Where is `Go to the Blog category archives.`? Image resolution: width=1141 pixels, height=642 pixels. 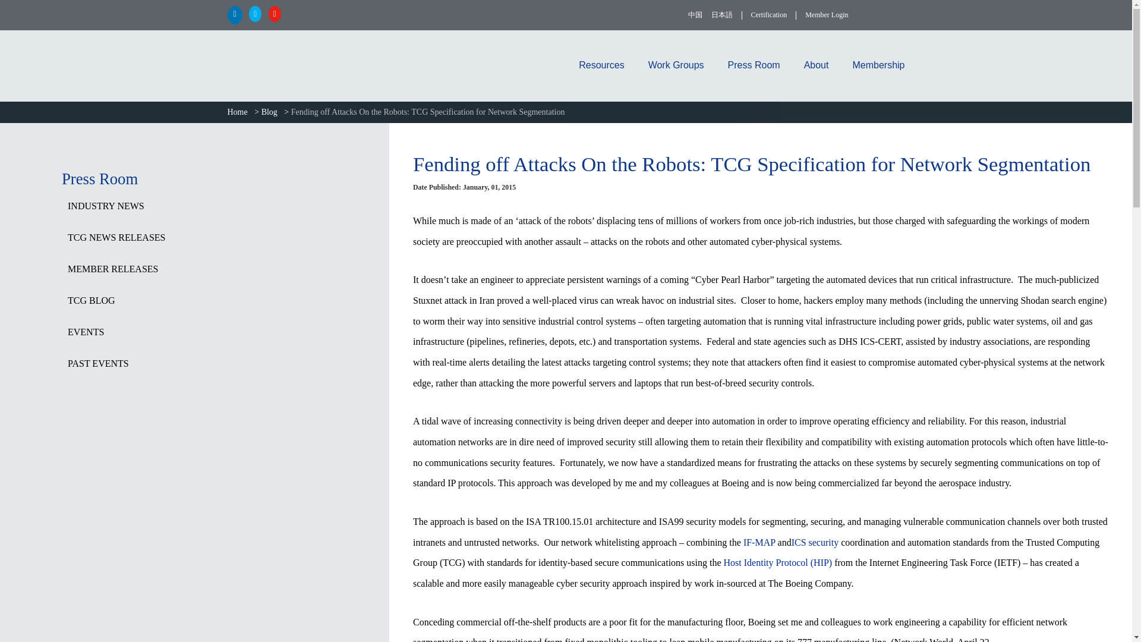 Go to the Blog category archives. is located at coordinates (271, 112).